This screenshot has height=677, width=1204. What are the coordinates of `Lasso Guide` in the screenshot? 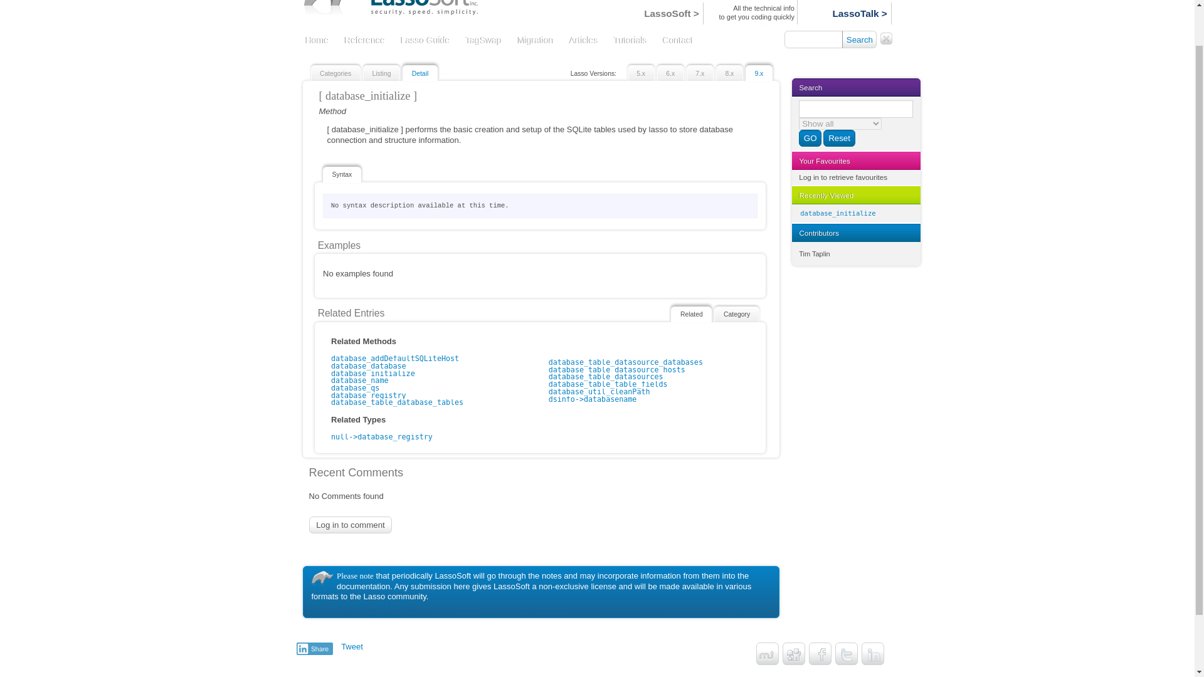 It's located at (425, 41).